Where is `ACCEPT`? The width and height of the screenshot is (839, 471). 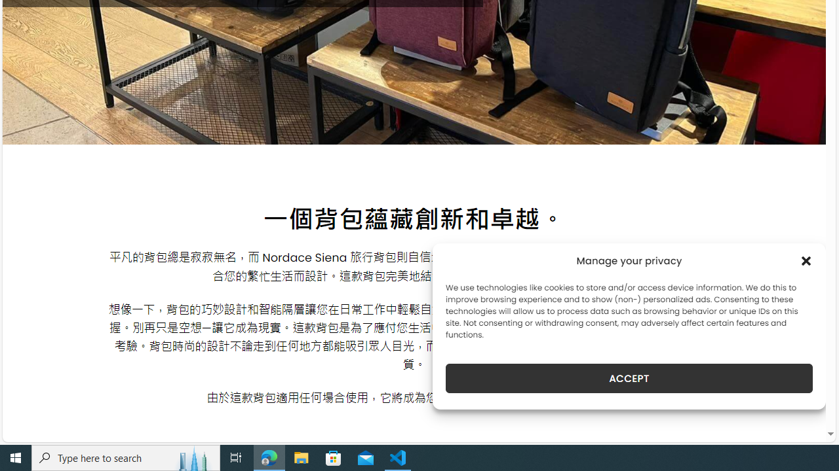
ACCEPT is located at coordinates (629, 378).